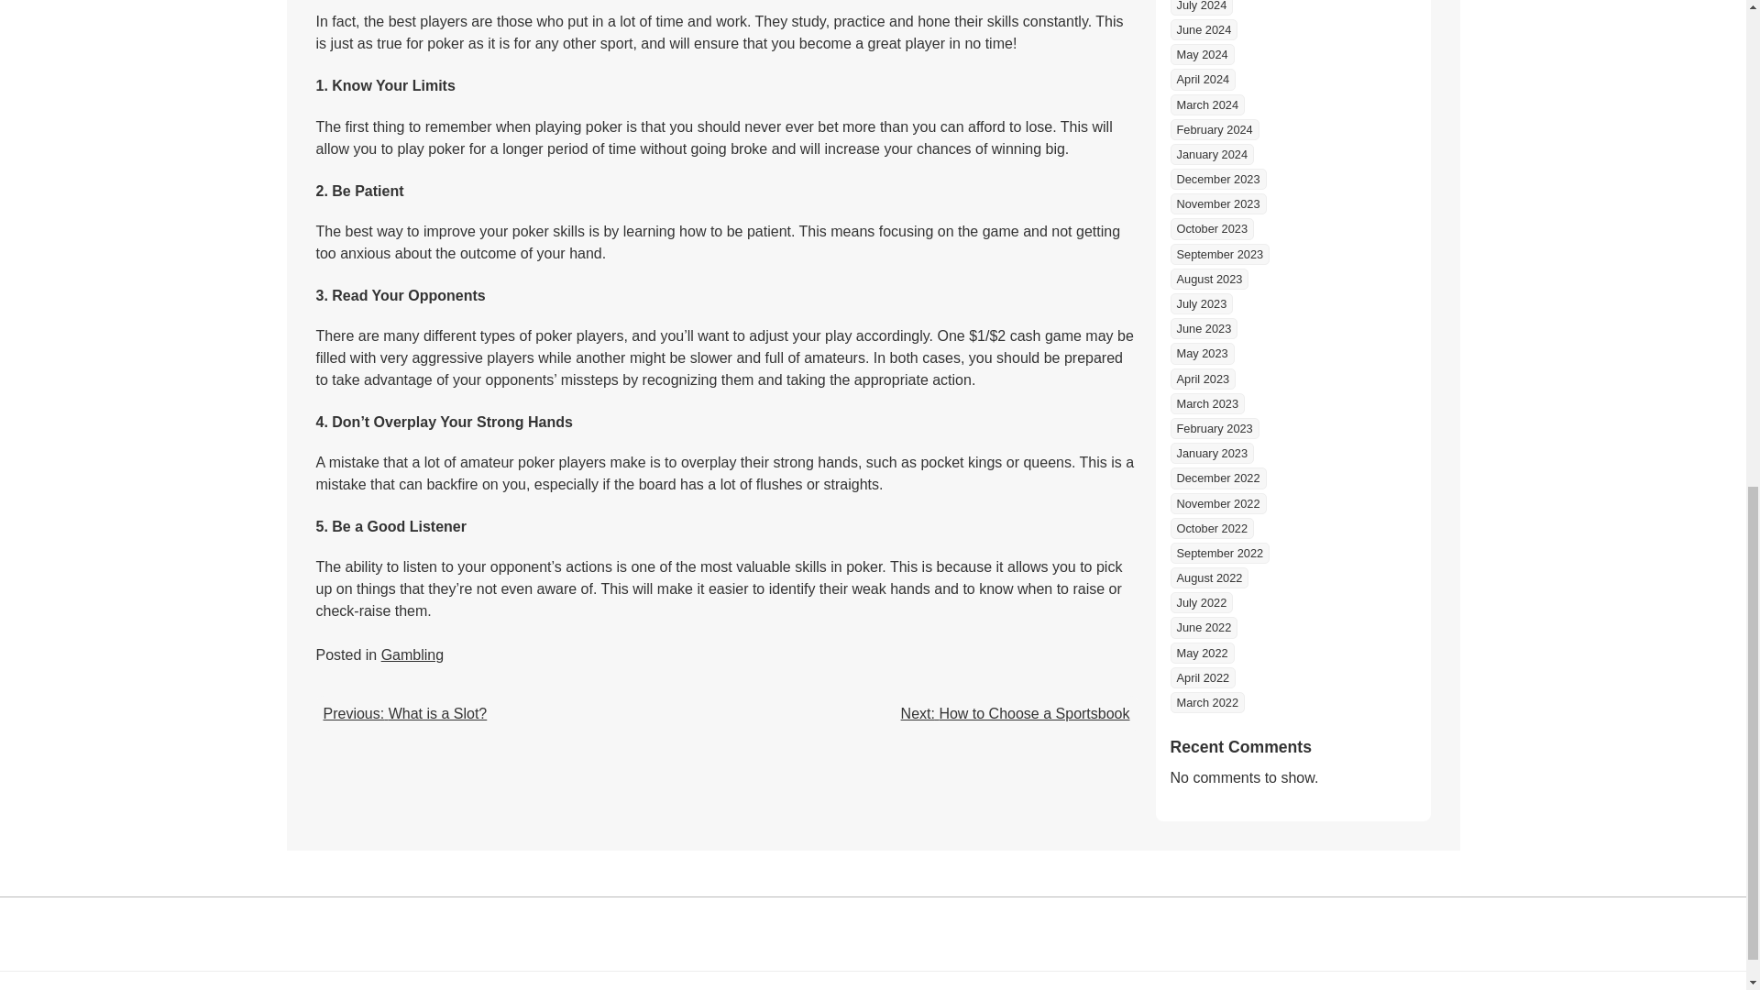  I want to click on Next: How to Choose a Sportsbook, so click(1016, 713).